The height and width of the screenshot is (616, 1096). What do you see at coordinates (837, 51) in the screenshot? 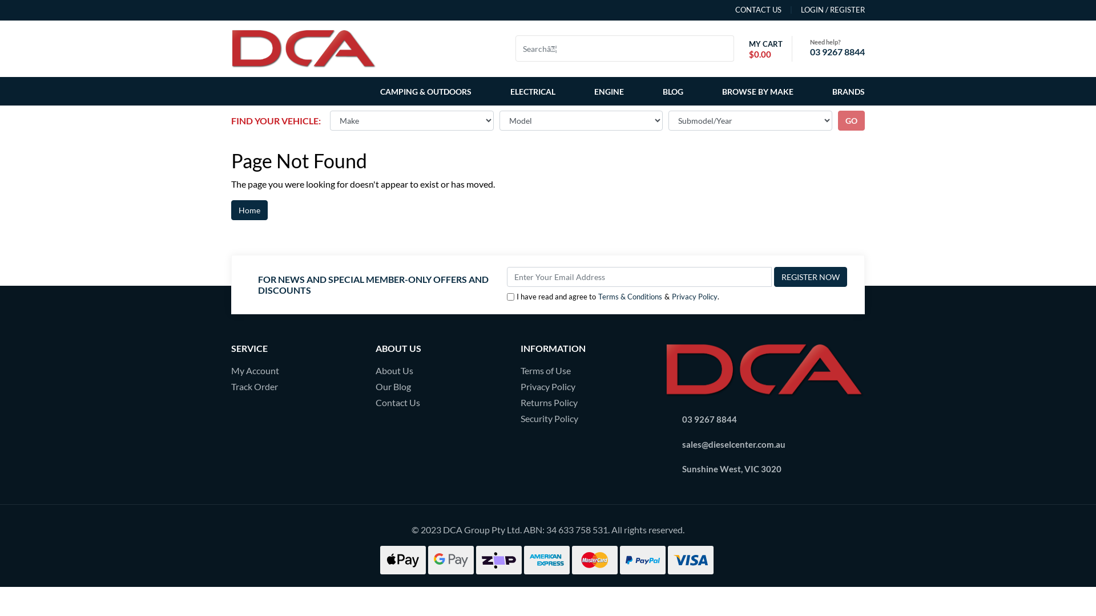
I see `03 9267 8844` at bounding box center [837, 51].